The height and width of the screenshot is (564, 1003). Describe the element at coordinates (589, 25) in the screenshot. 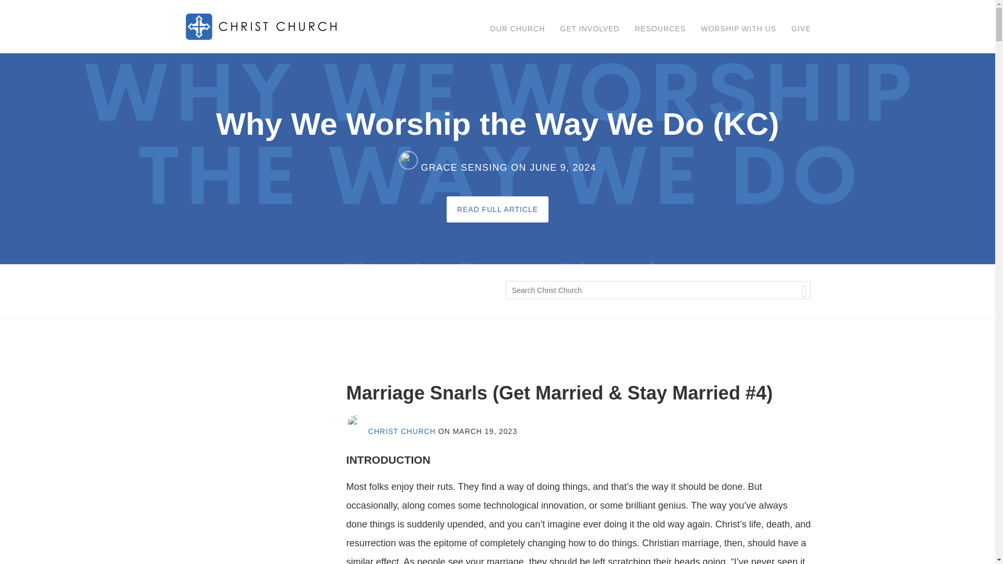

I see `GET INVOLVED` at that location.